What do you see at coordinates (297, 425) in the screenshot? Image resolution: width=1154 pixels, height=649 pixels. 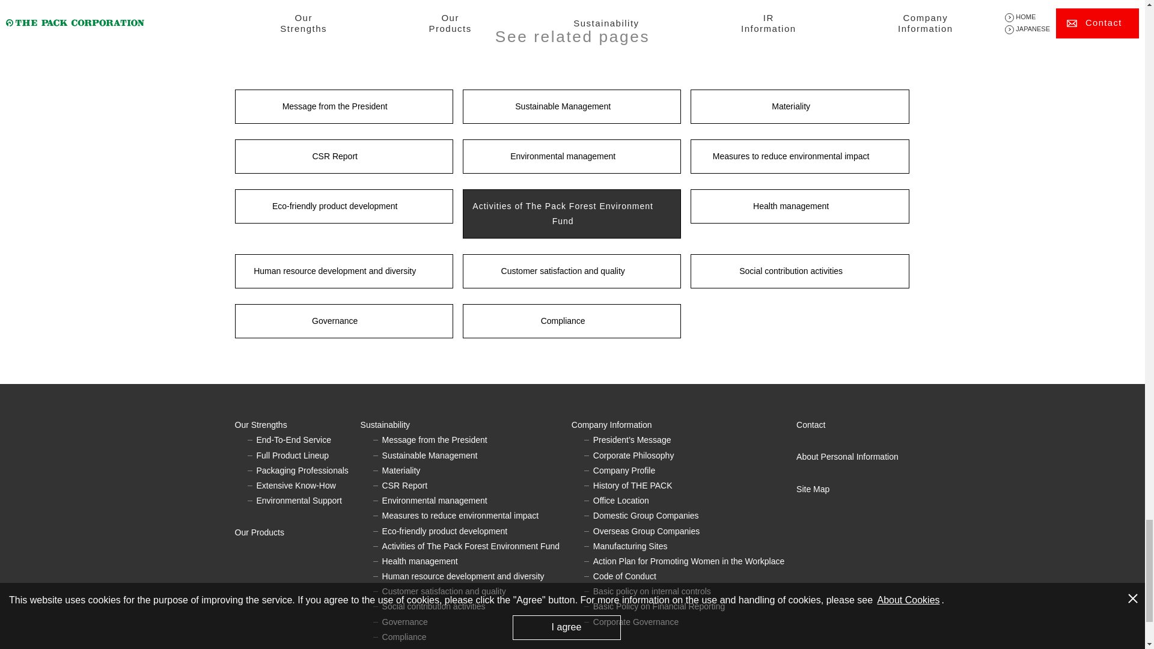 I see `Our Strengths` at bounding box center [297, 425].